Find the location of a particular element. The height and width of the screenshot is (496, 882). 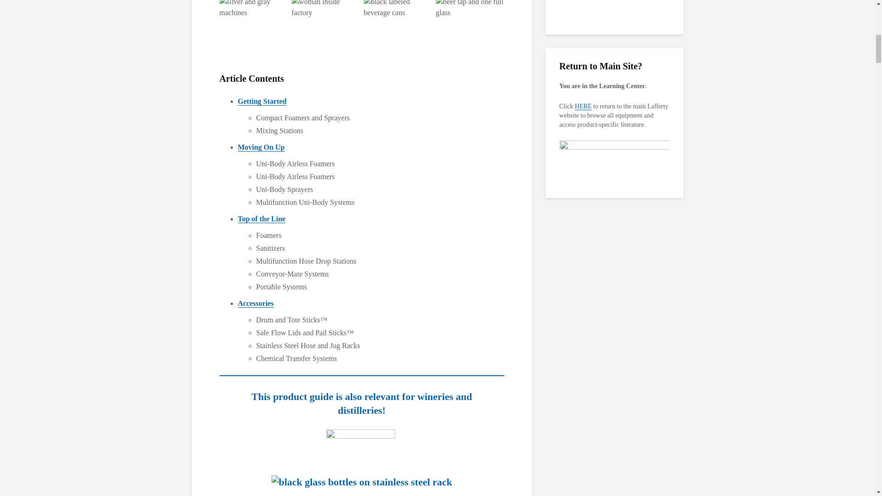

Top of the Line is located at coordinates (262, 219).